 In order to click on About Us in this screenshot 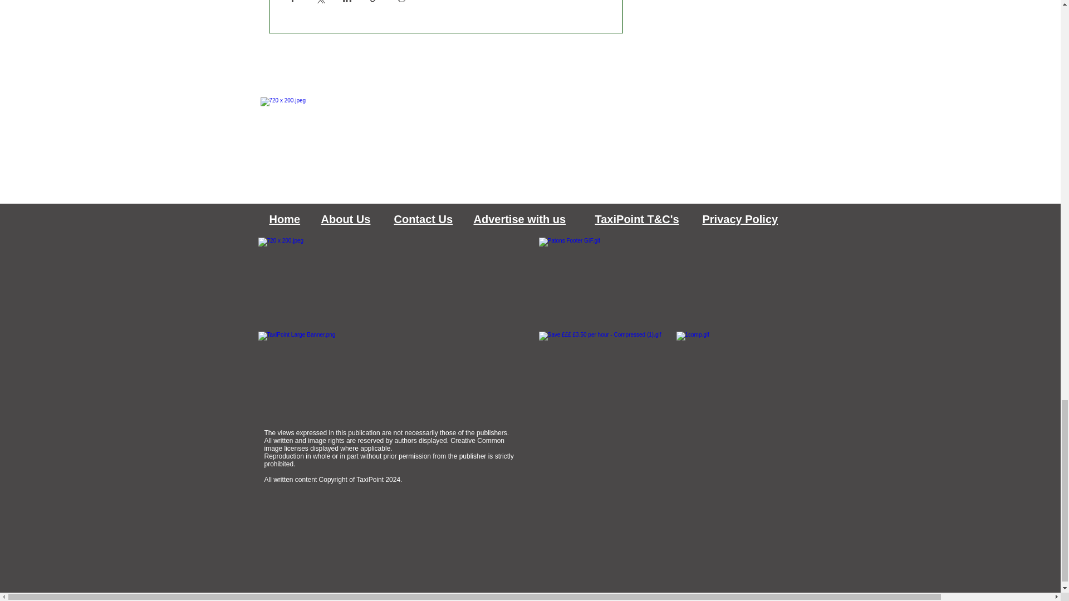, I will do `click(345, 219)`.